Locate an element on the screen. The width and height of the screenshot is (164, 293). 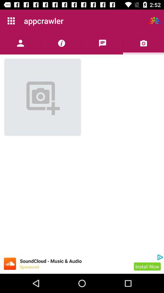
show more information is located at coordinates (61, 43).